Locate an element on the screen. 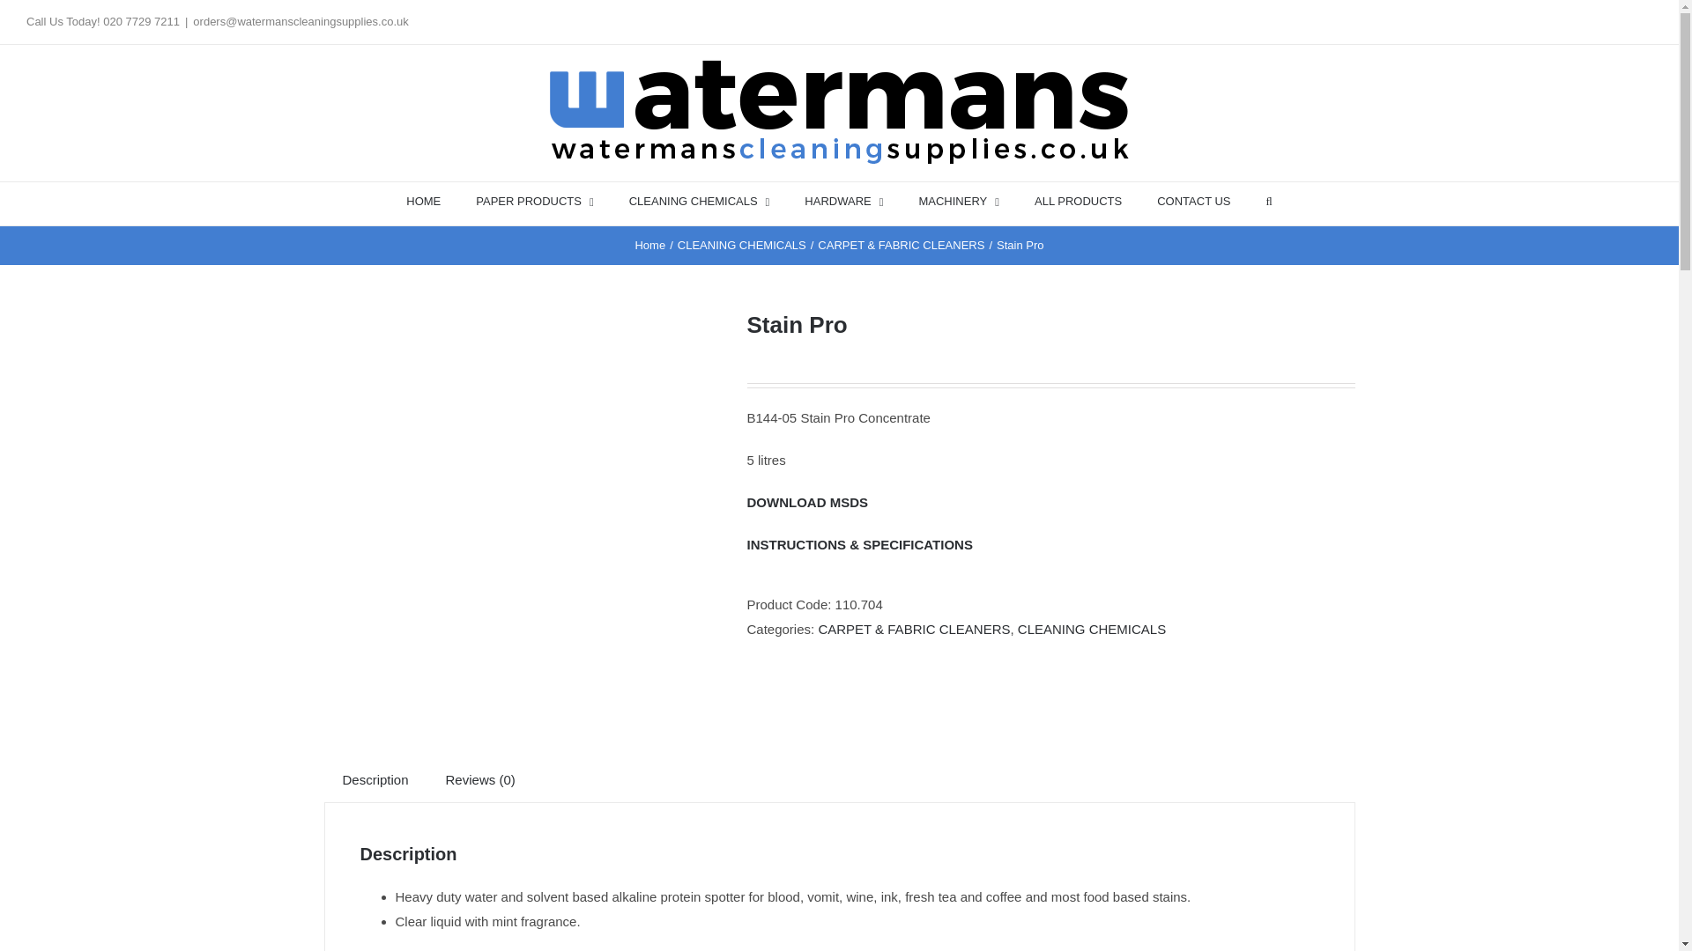 Image resolution: width=1692 pixels, height=951 pixels. HOME is located at coordinates (423, 200).